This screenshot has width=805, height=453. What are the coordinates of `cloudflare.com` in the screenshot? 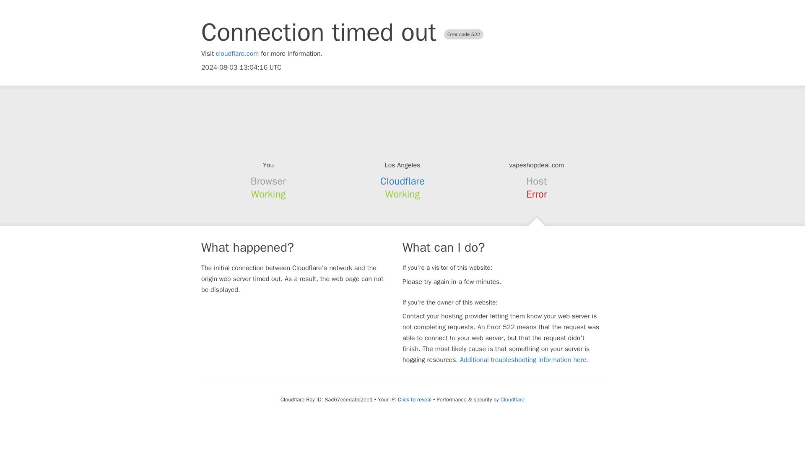 It's located at (237, 54).